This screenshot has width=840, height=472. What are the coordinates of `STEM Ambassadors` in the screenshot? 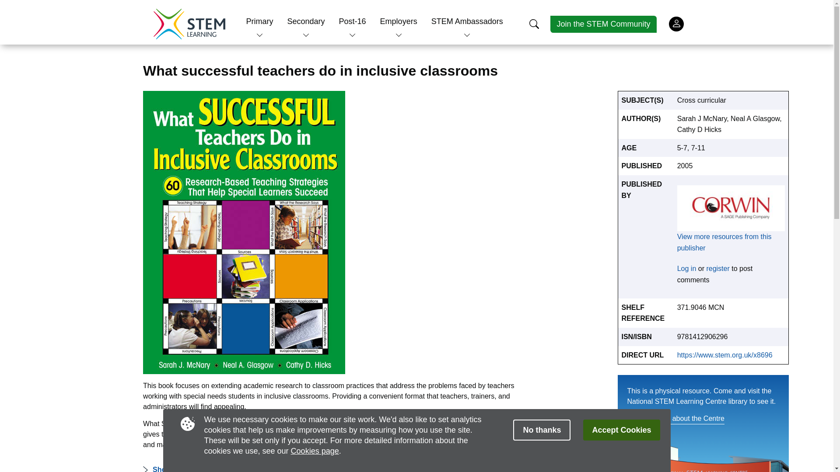 It's located at (467, 21).